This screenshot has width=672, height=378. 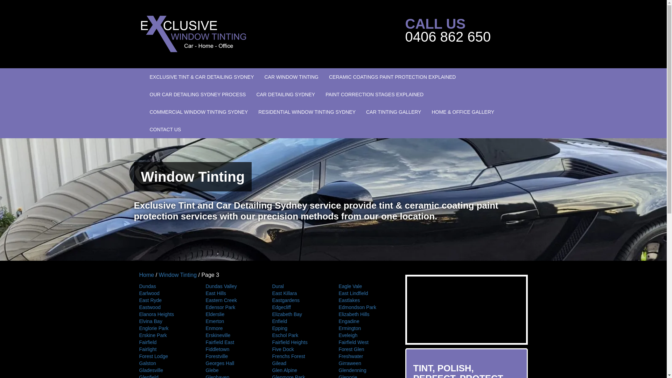 What do you see at coordinates (300, 321) in the screenshot?
I see `Enfield` at bounding box center [300, 321].